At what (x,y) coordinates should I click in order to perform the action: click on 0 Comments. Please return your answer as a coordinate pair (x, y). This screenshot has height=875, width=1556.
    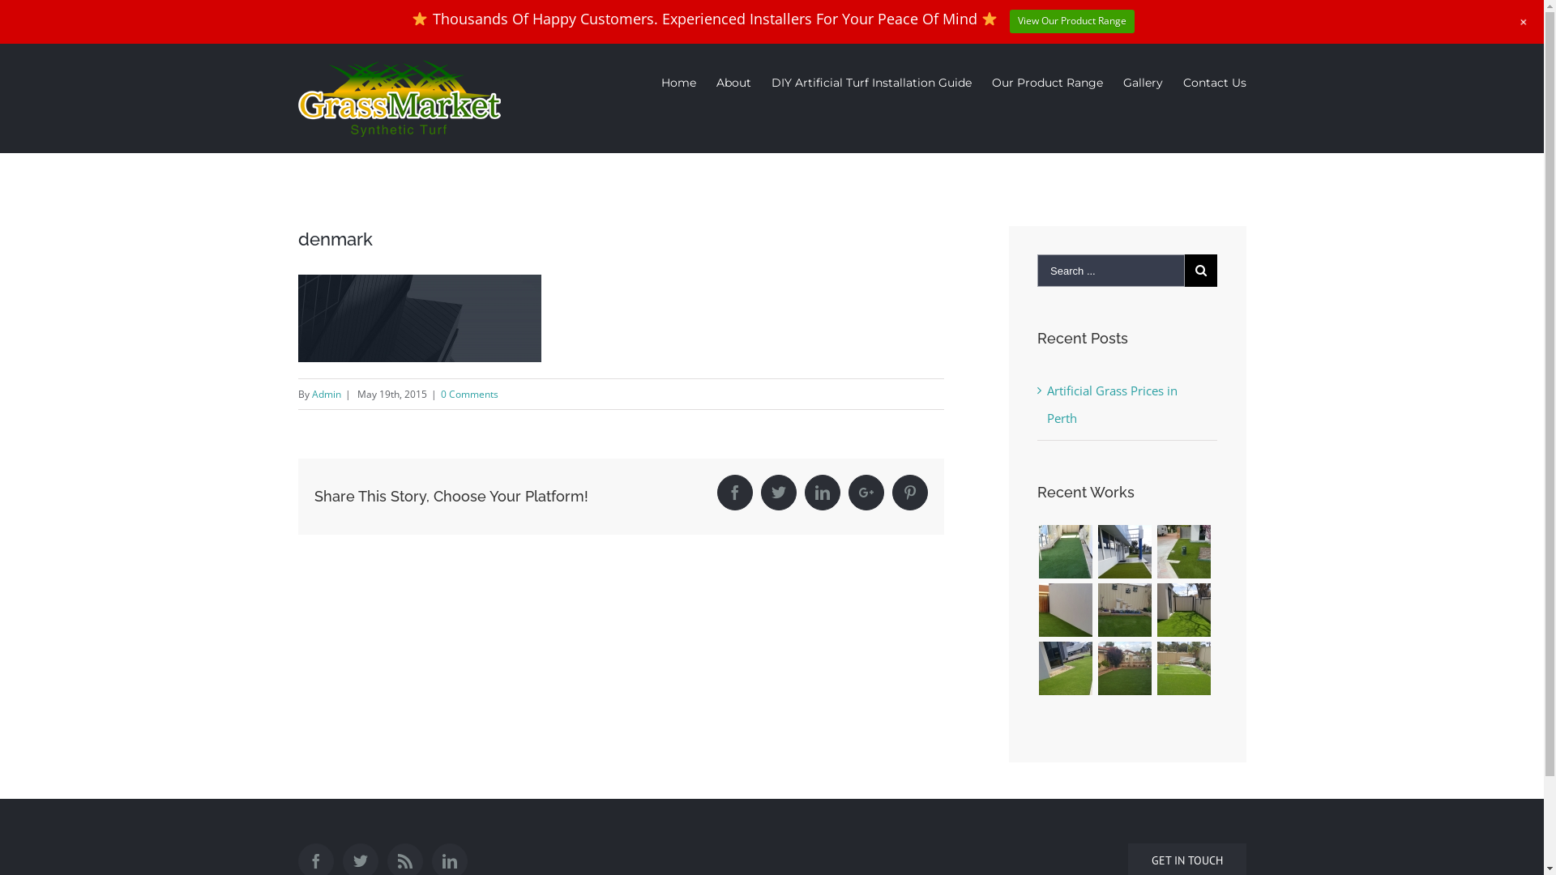
    Looking at the image, I should click on (470, 394).